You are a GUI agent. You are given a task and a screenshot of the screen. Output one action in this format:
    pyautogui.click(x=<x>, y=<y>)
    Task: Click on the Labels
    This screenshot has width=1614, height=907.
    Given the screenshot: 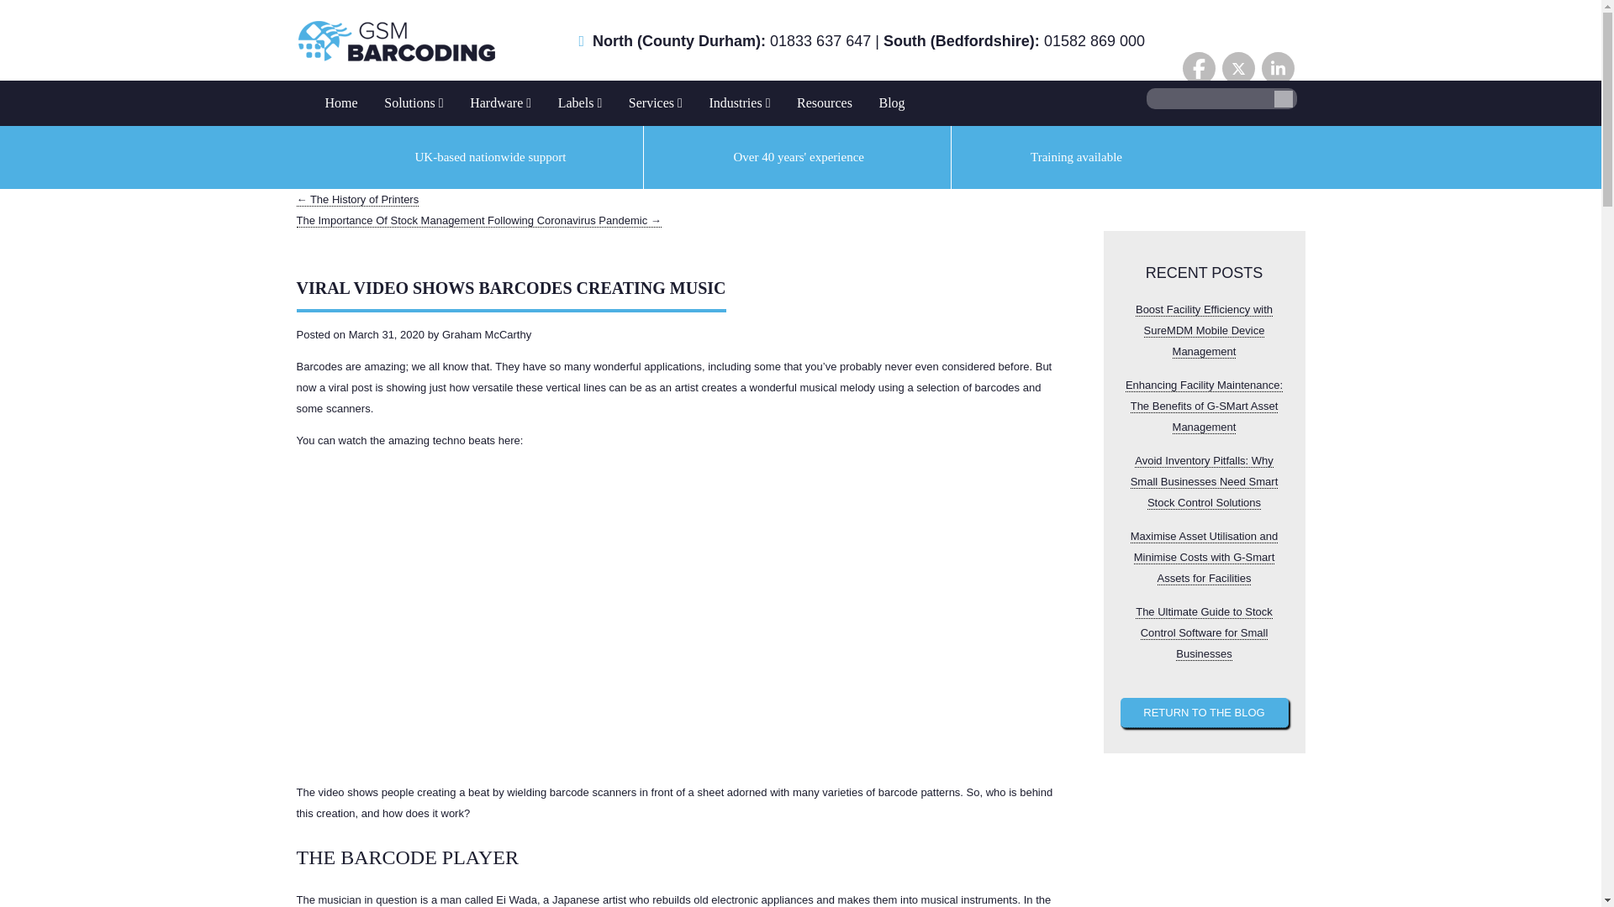 What is the action you would take?
    pyautogui.click(x=580, y=103)
    